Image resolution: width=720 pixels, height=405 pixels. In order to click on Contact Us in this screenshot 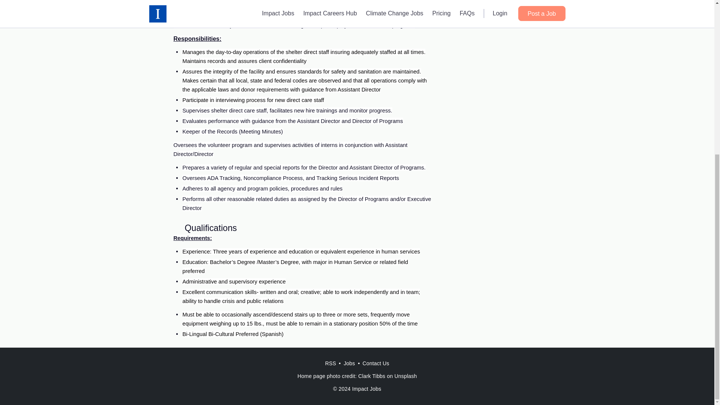, I will do `click(376, 363)`.